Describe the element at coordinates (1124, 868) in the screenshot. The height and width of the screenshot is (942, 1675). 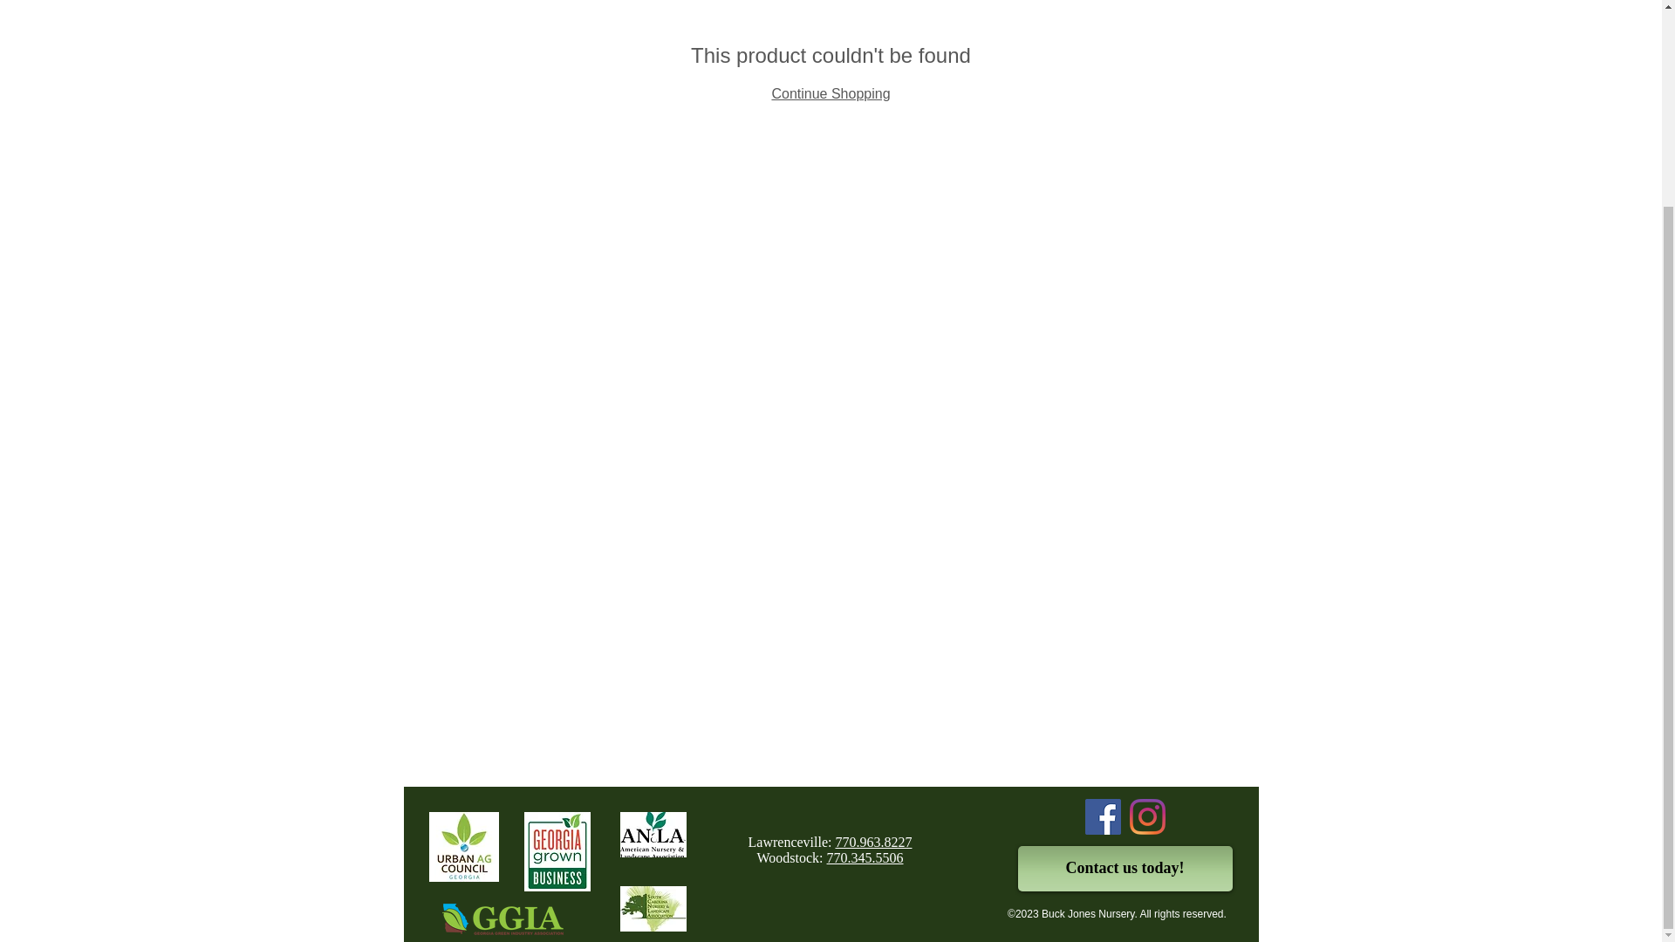
I see `Contact us today!` at that location.